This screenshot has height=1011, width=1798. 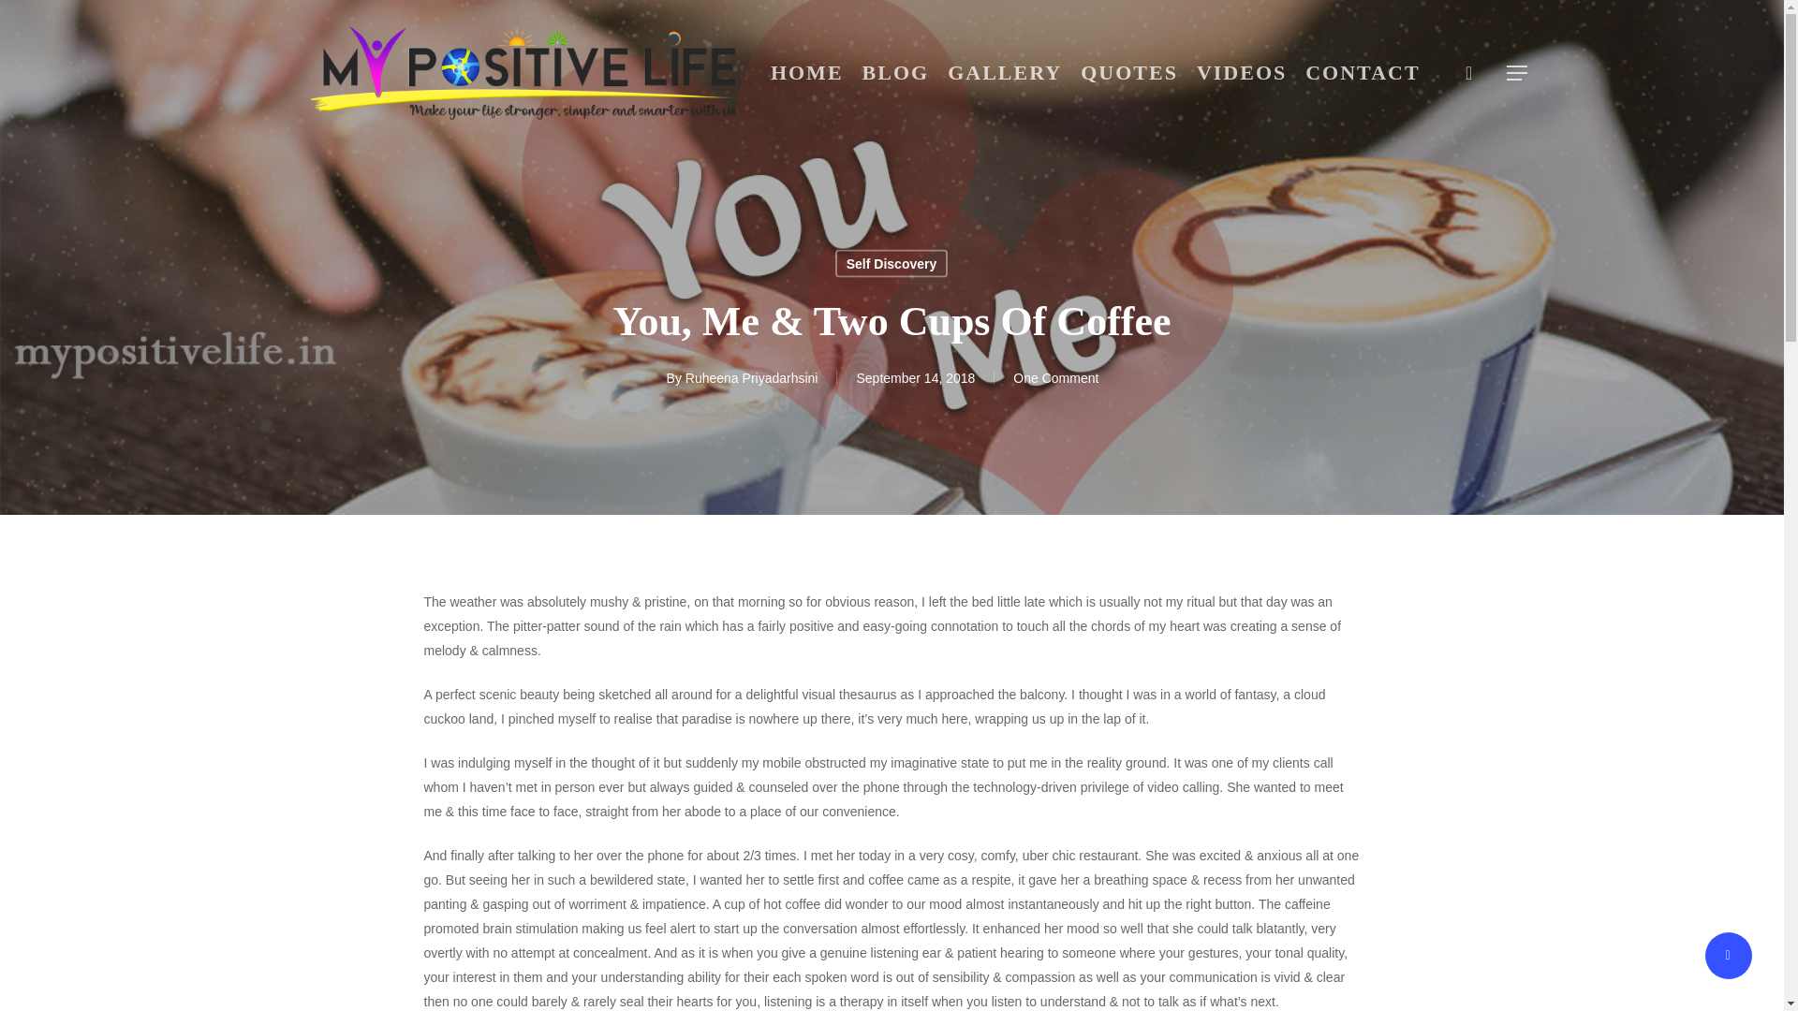 What do you see at coordinates (892, 262) in the screenshot?
I see `Self Discovery` at bounding box center [892, 262].